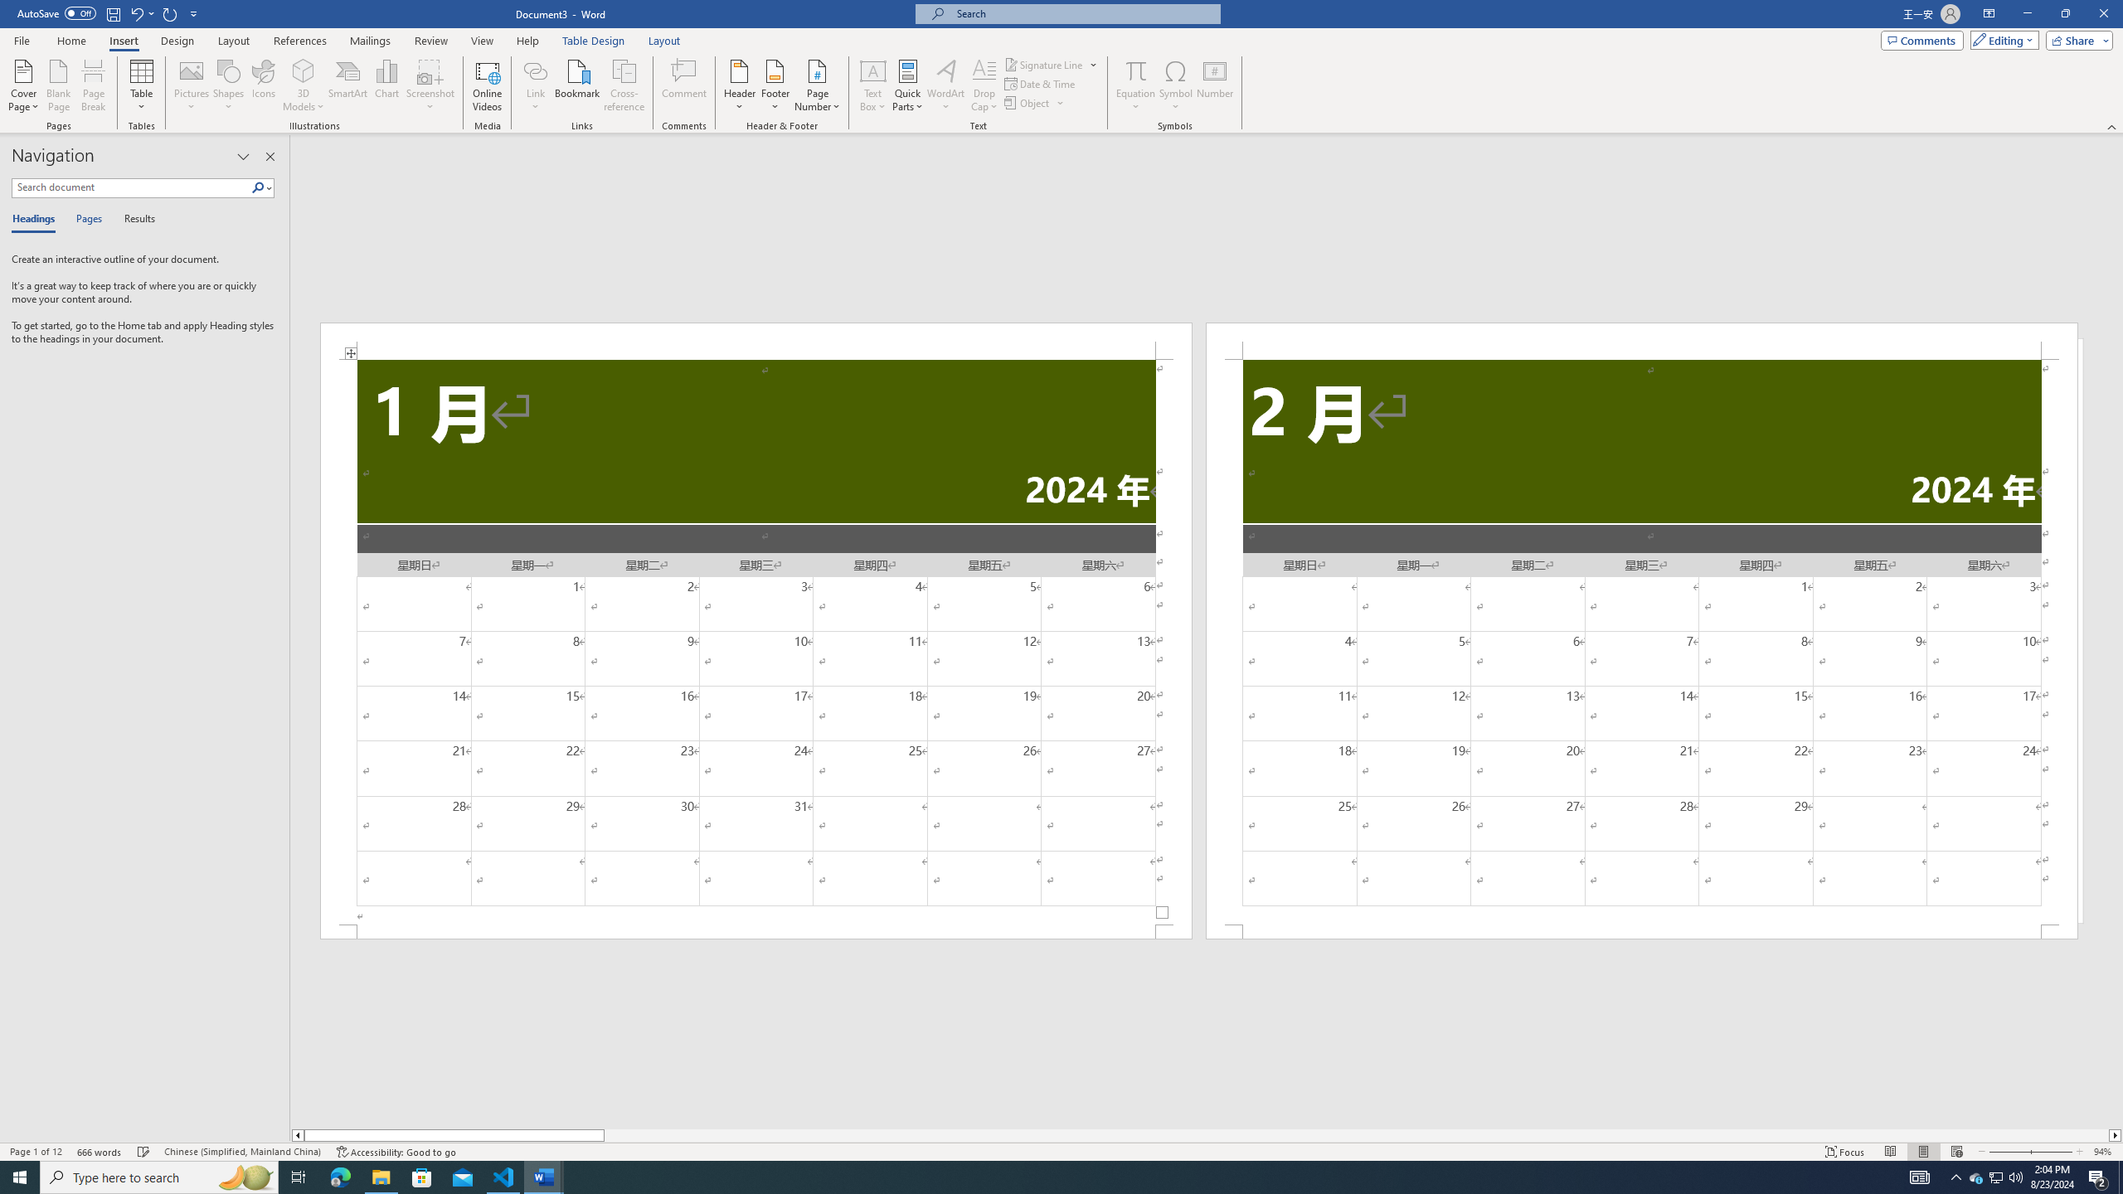 The width and height of the screenshot is (2123, 1194). What do you see at coordinates (2077, 40) in the screenshot?
I see `Share` at bounding box center [2077, 40].